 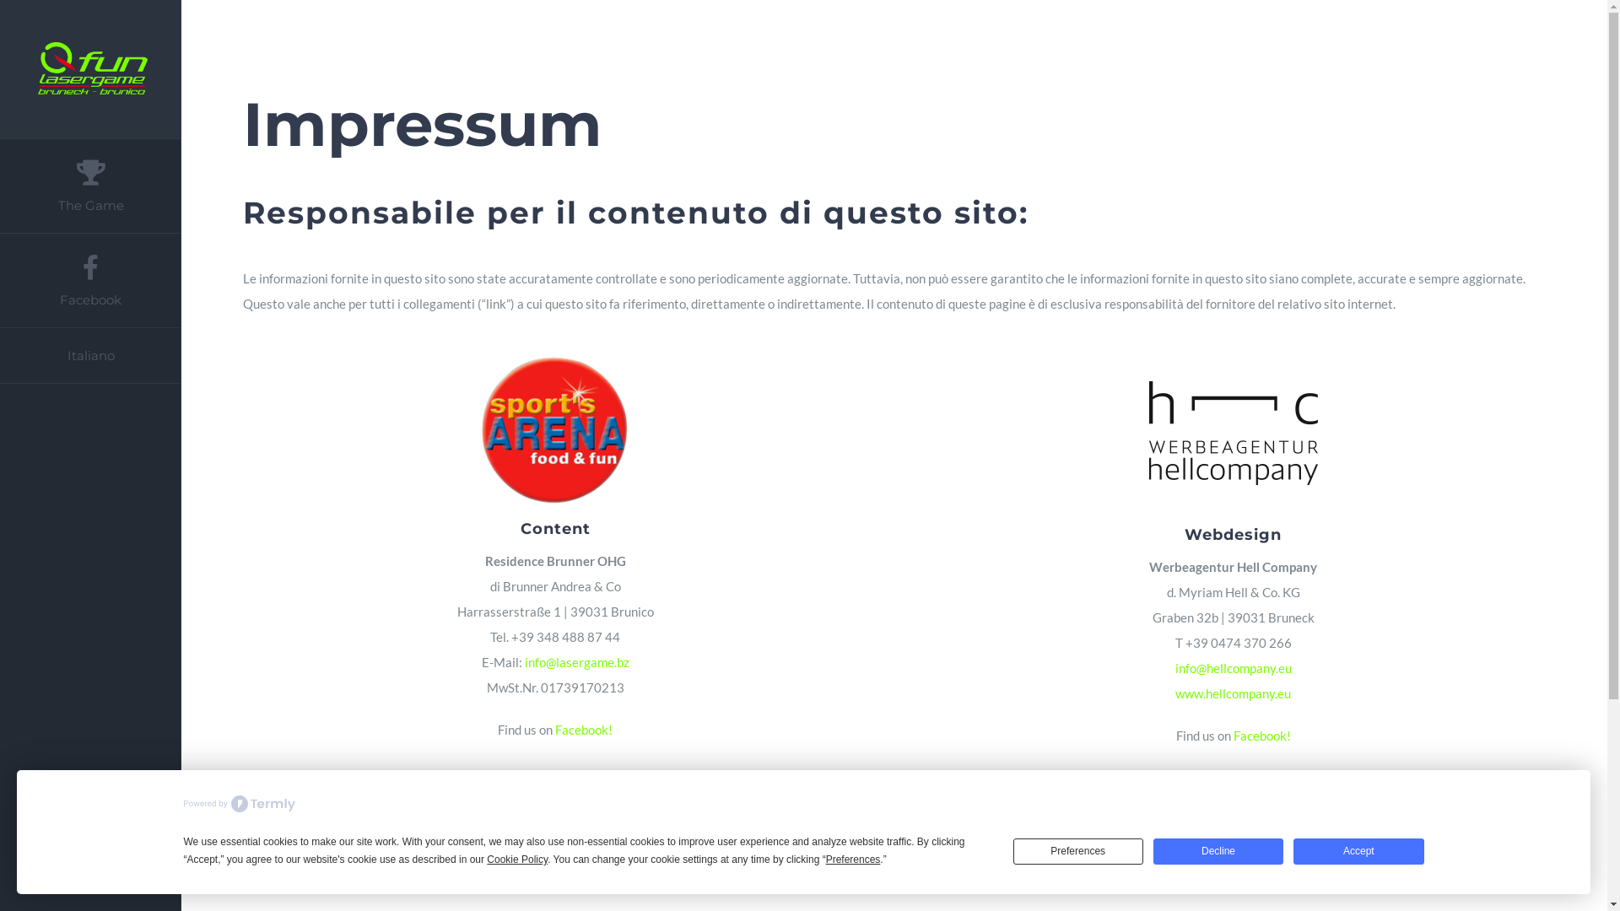 What do you see at coordinates (584, 730) in the screenshot?
I see `Facebook!` at bounding box center [584, 730].